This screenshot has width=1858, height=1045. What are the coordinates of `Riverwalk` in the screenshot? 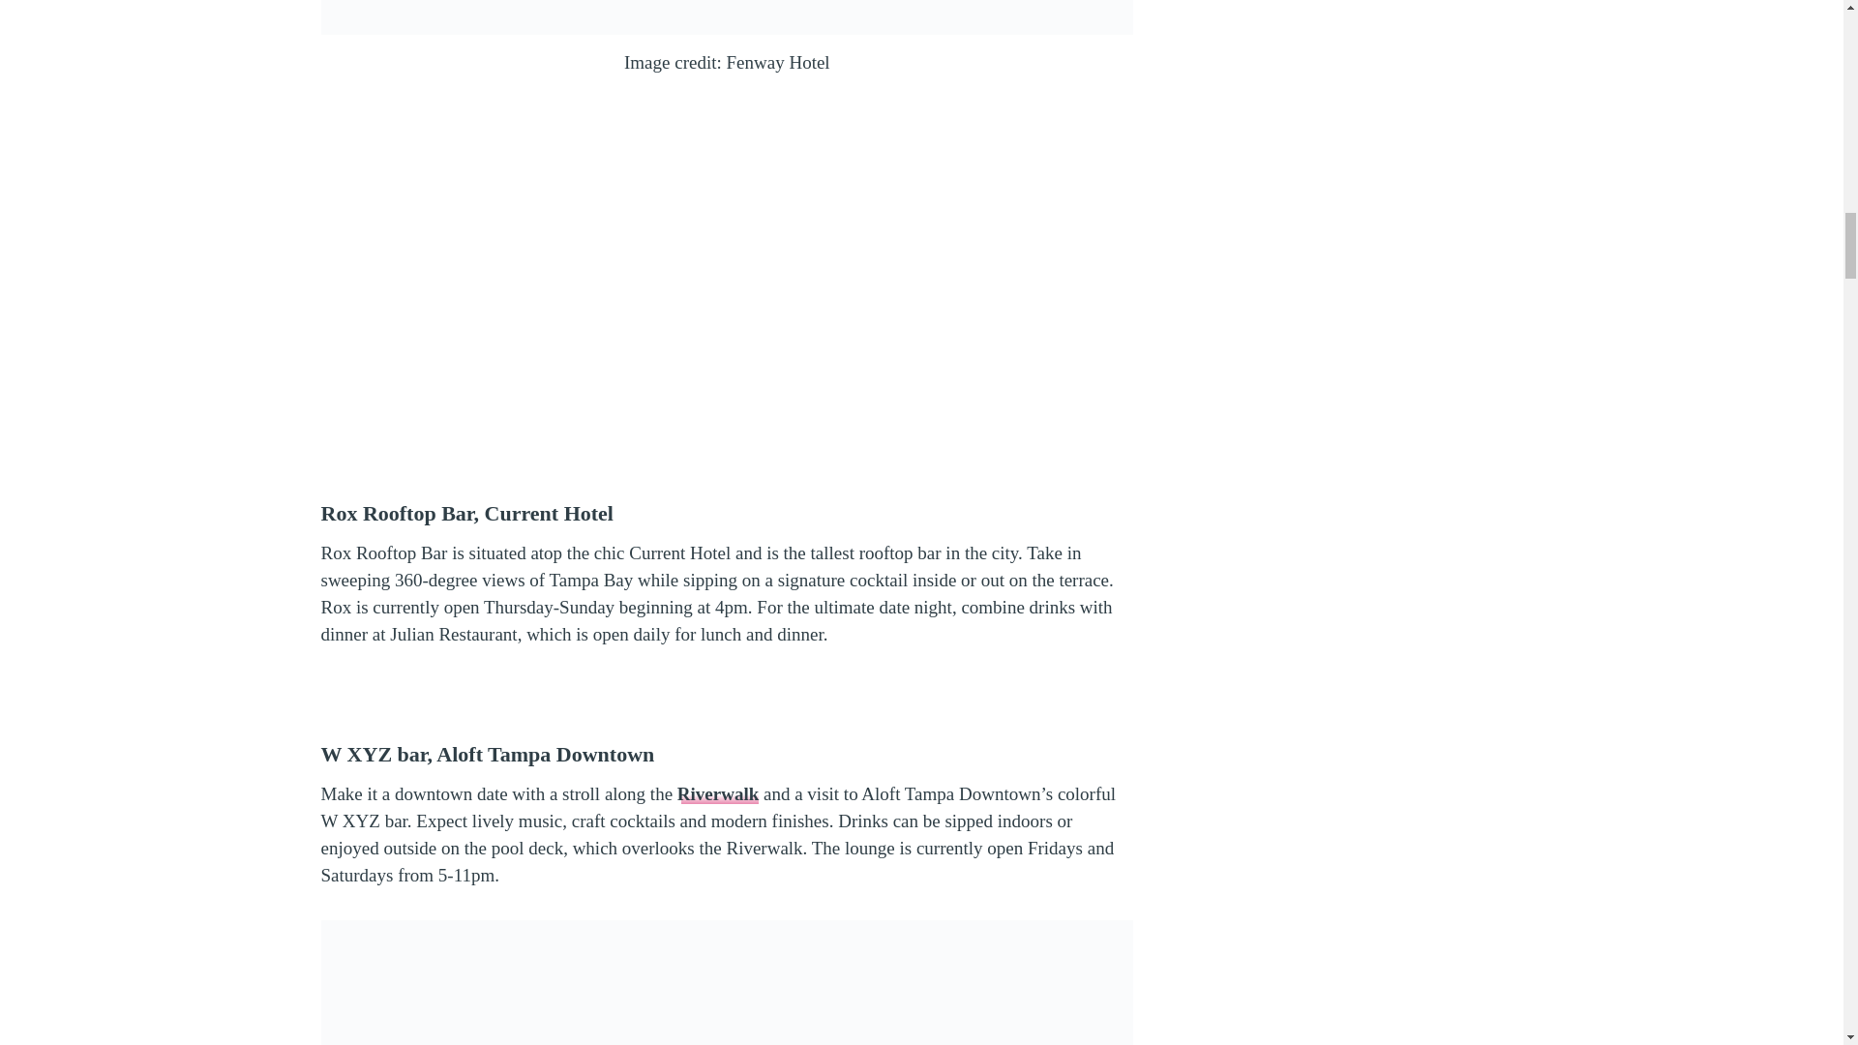 It's located at (718, 793).